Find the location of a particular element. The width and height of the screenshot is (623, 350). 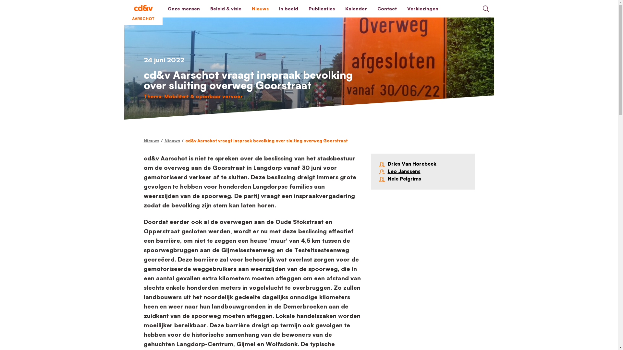

Onze mensen is located at coordinates (184, 9).